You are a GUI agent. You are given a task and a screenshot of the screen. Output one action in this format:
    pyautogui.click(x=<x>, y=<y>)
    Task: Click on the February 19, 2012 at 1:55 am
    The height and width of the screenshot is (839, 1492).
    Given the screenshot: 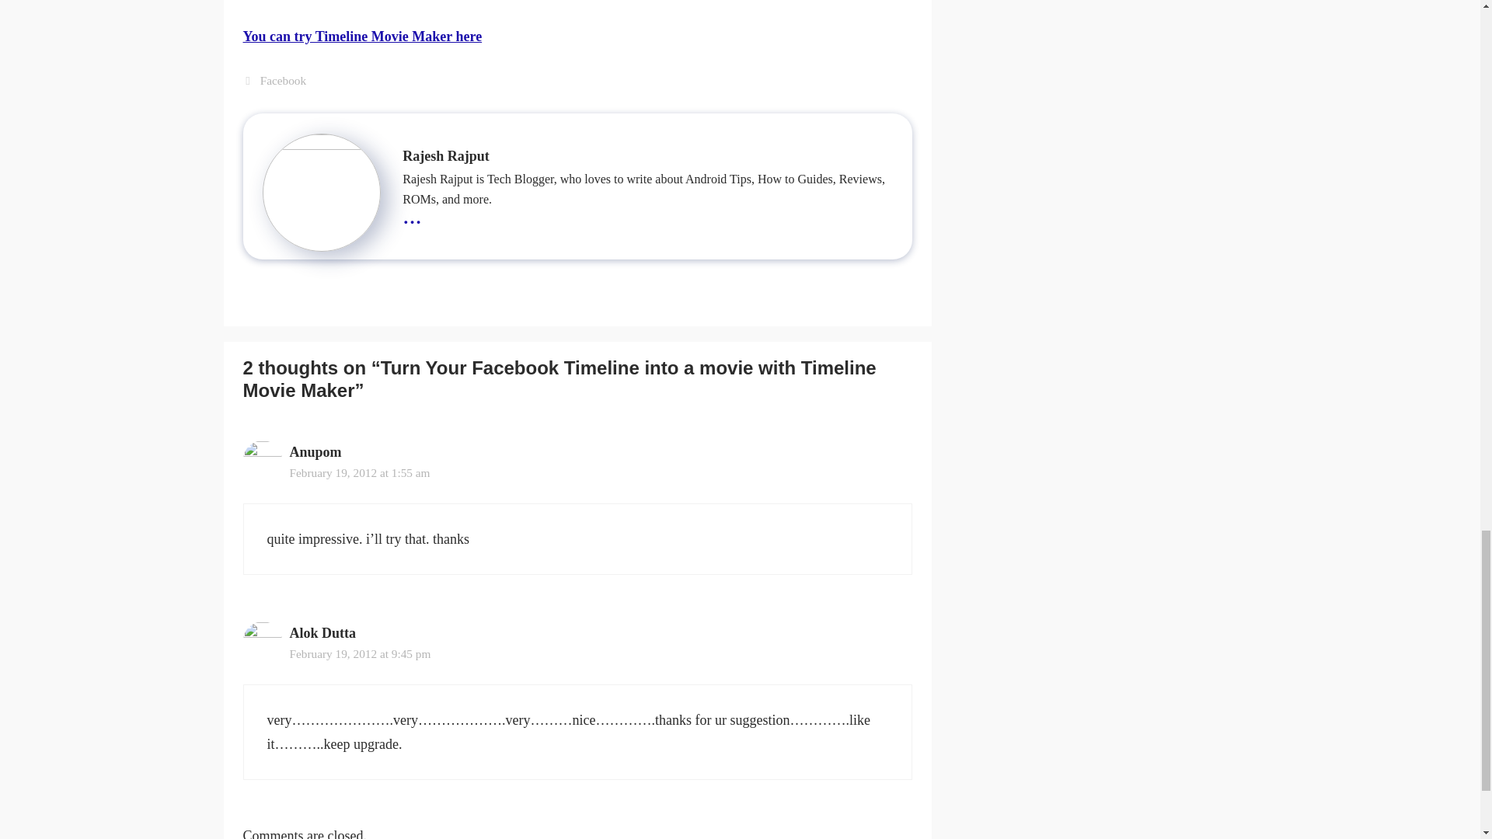 What is the action you would take?
    pyautogui.click(x=359, y=472)
    